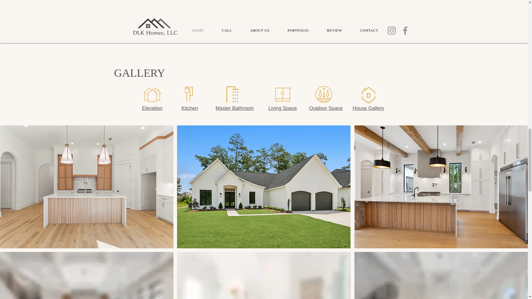 The image size is (532, 299). Describe the element at coordinates (152, 108) in the screenshot. I see `Elevation` at that location.